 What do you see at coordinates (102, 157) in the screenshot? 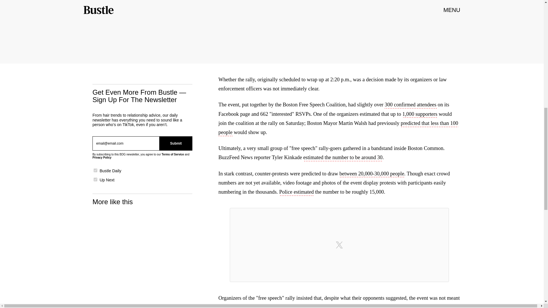
I see `Privacy Policy` at bounding box center [102, 157].